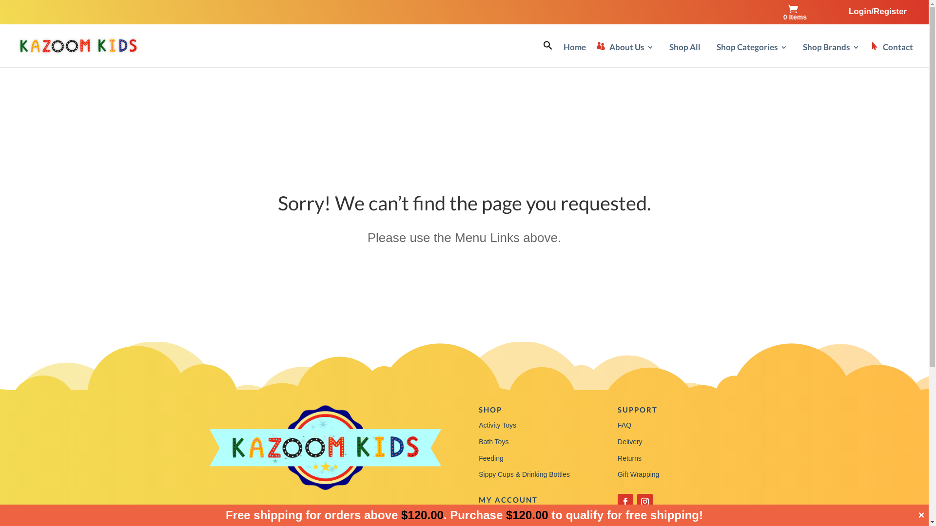  I want to click on Shop Categories, so click(749, 56).